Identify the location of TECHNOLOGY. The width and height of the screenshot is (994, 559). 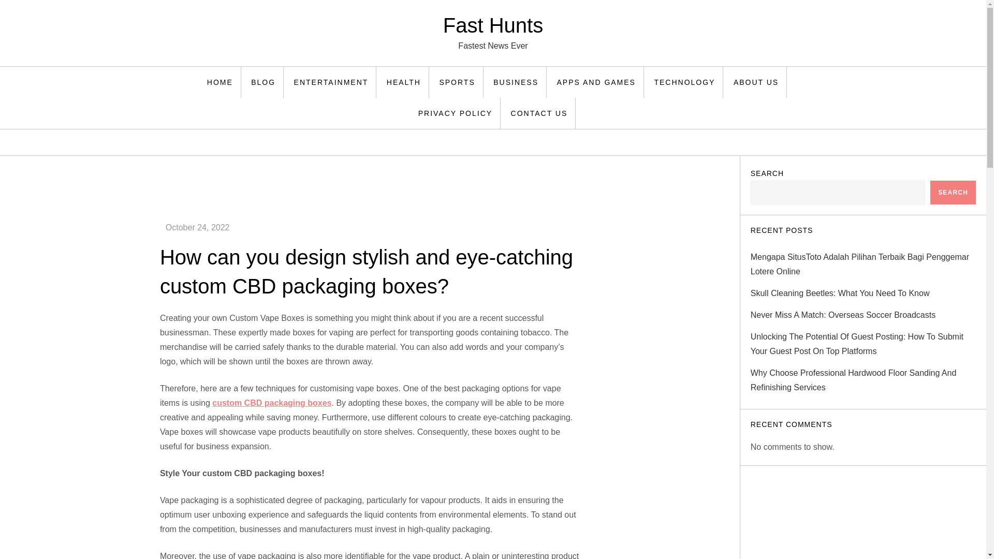
(684, 82).